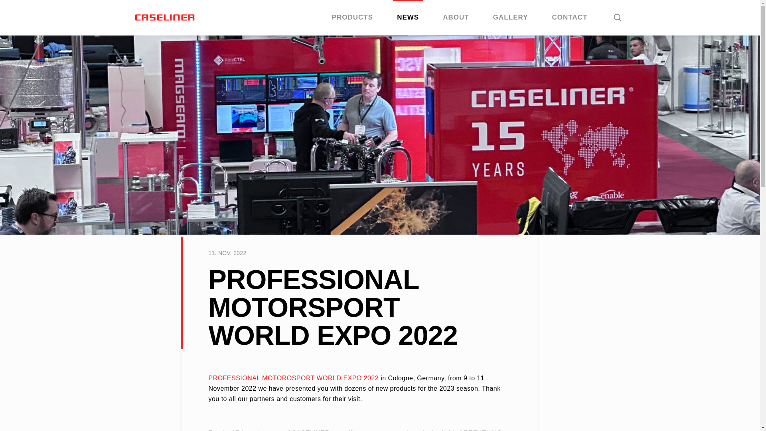 The image size is (766, 431). I want to click on CONTACT, so click(570, 18).